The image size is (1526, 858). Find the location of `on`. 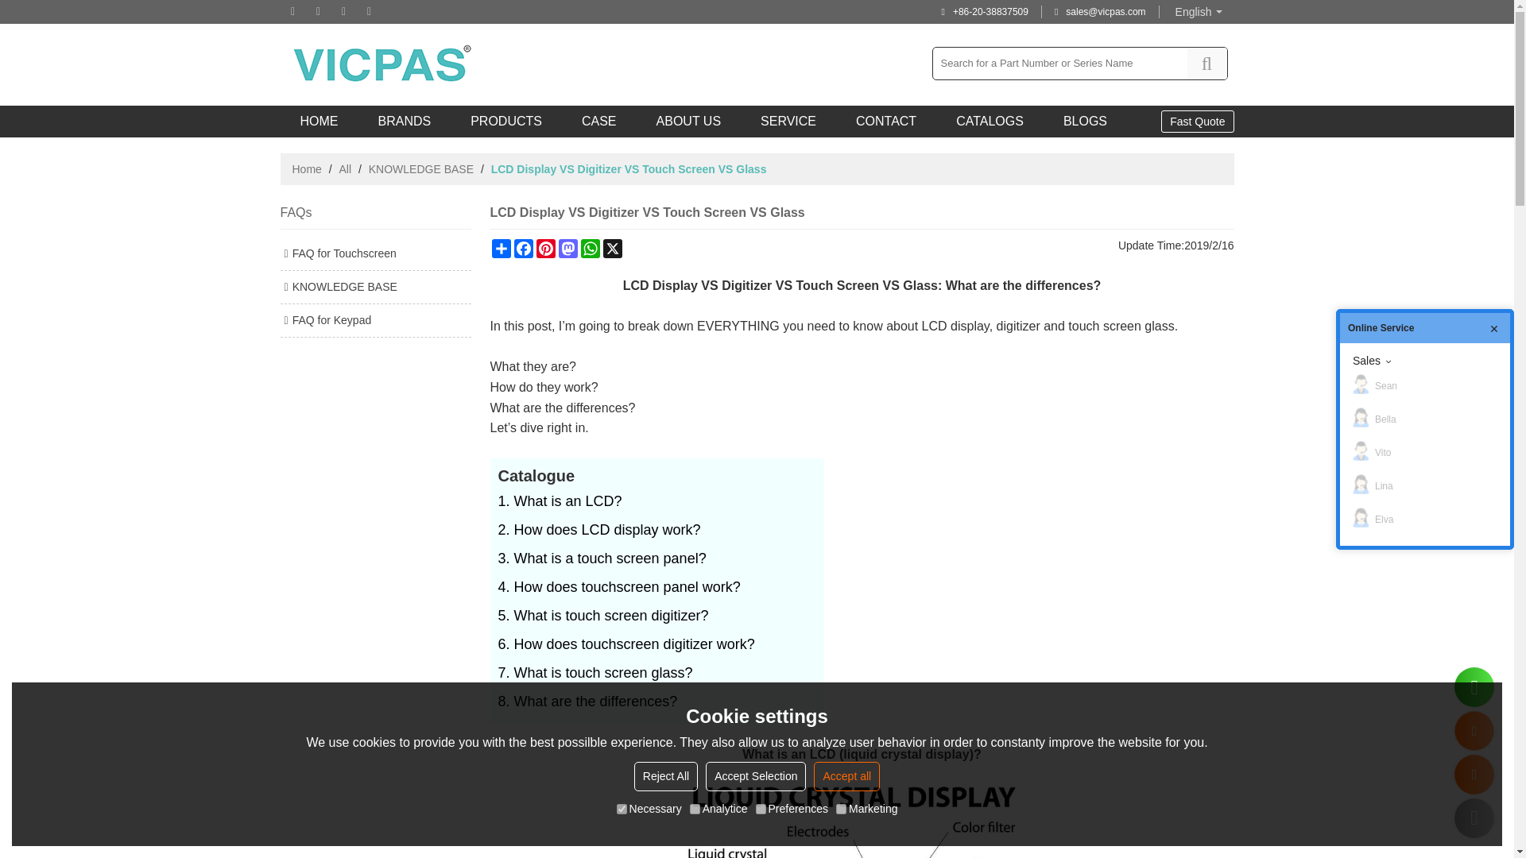

on is located at coordinates (622, 809).